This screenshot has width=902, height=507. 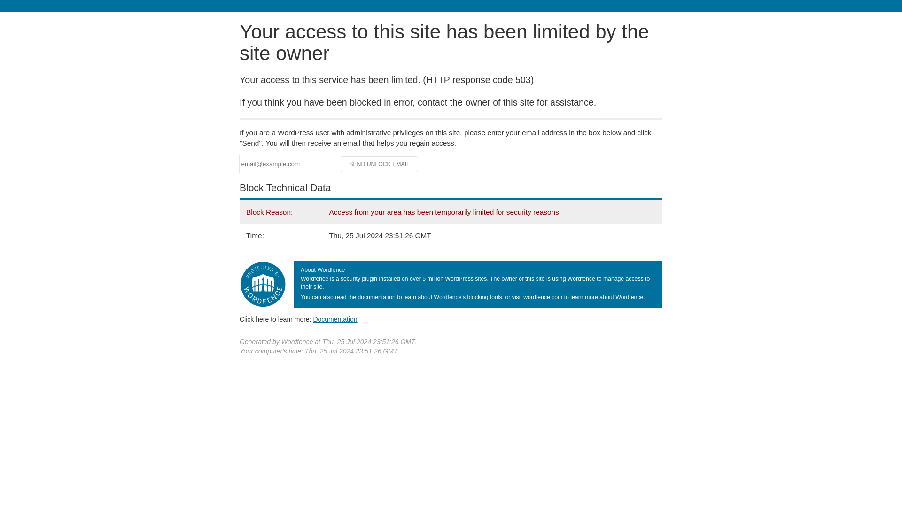 What do you see at coordinates (380, 164) in the screenshot?
I see `Send Unlock Email` at bounding box center [380, 164].